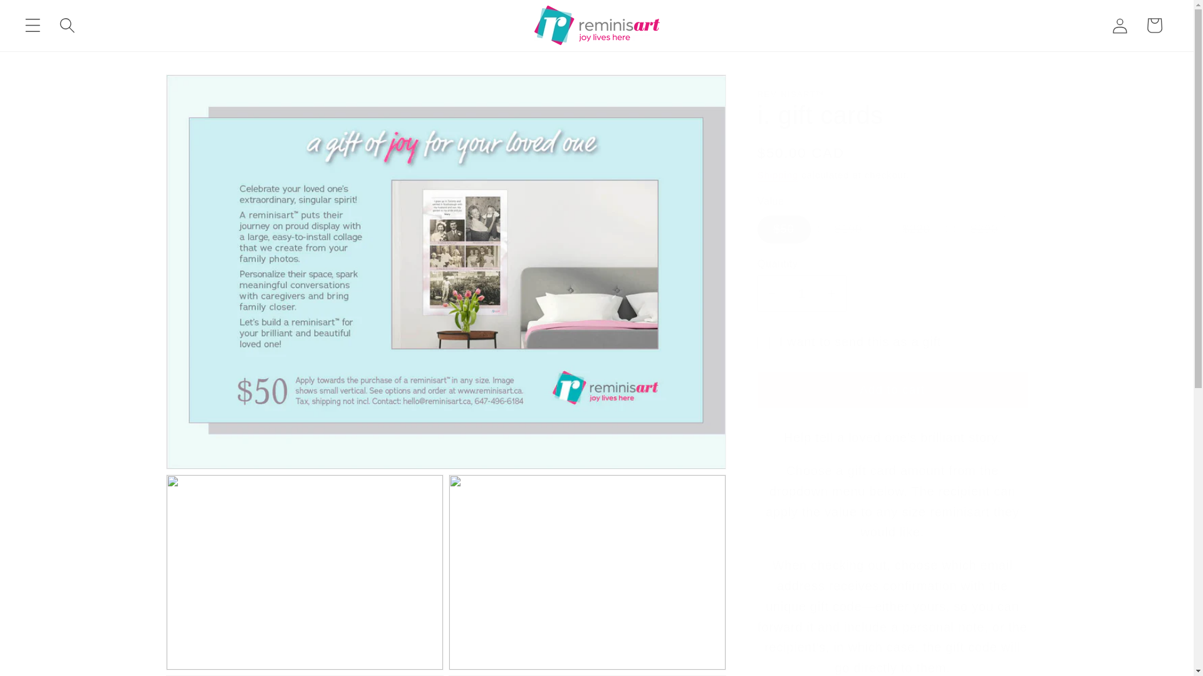 The width and height of the screenshot is (1203, 676). I want to click on Cart, so click(1154, 25).